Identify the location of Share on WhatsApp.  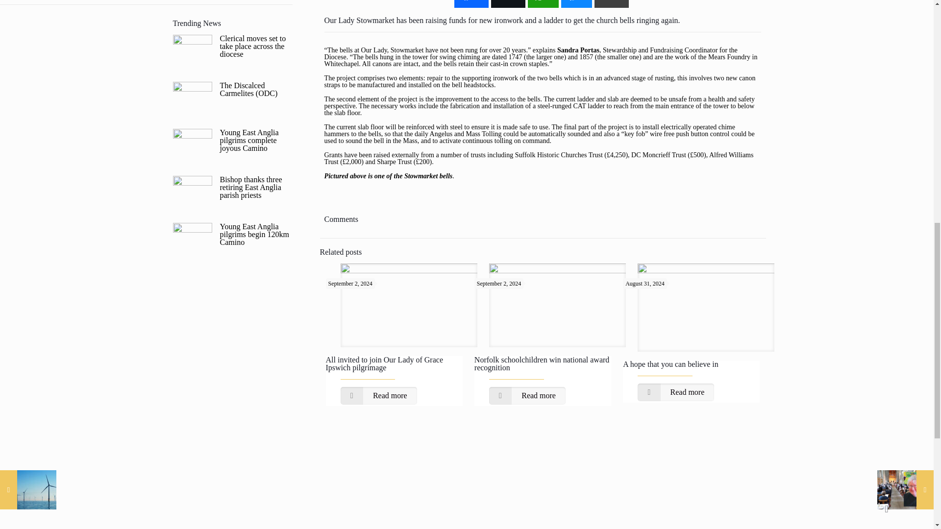
(543, 4).